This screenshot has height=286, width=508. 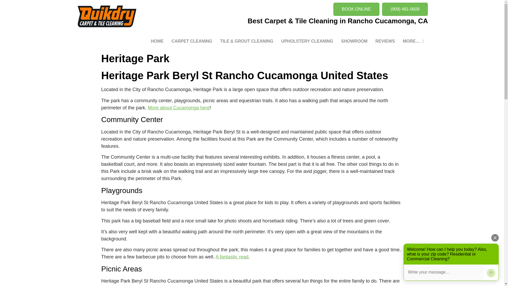 What do you see at coordinates (354, 41) in the screenshot?
I see `SHOWROOM` at bounding box center [354, 41].